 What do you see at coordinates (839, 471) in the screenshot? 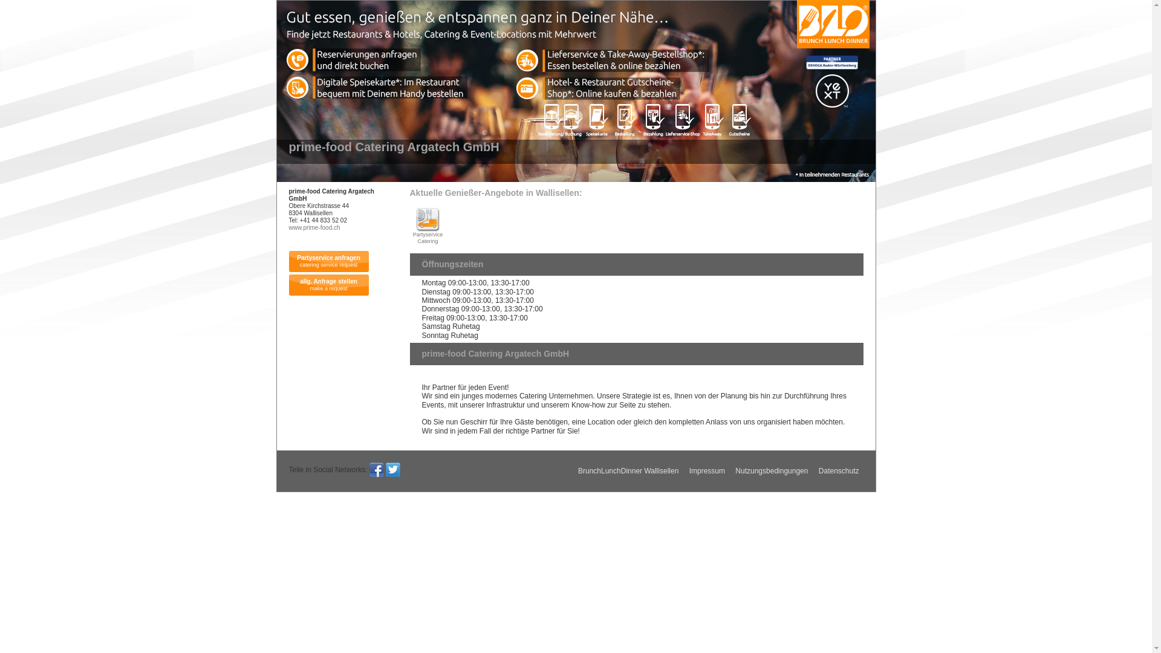
I see `Datenschutz` at bounding box center [839, 471].